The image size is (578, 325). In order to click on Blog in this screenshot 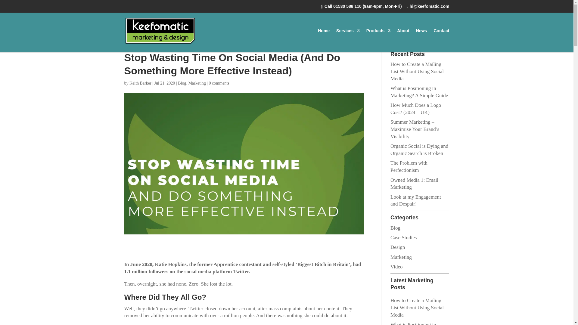, I will do `click(396, 228)`.